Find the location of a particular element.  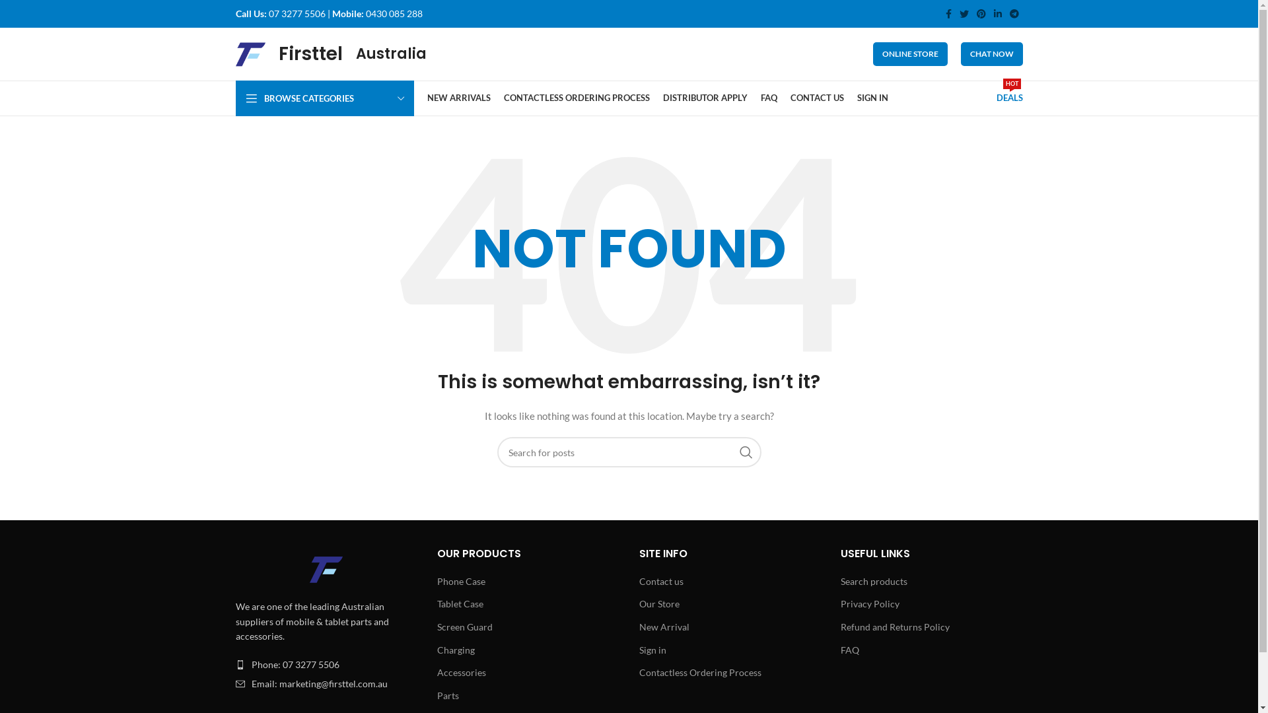

Contact us is located at coordinates (662, 582).